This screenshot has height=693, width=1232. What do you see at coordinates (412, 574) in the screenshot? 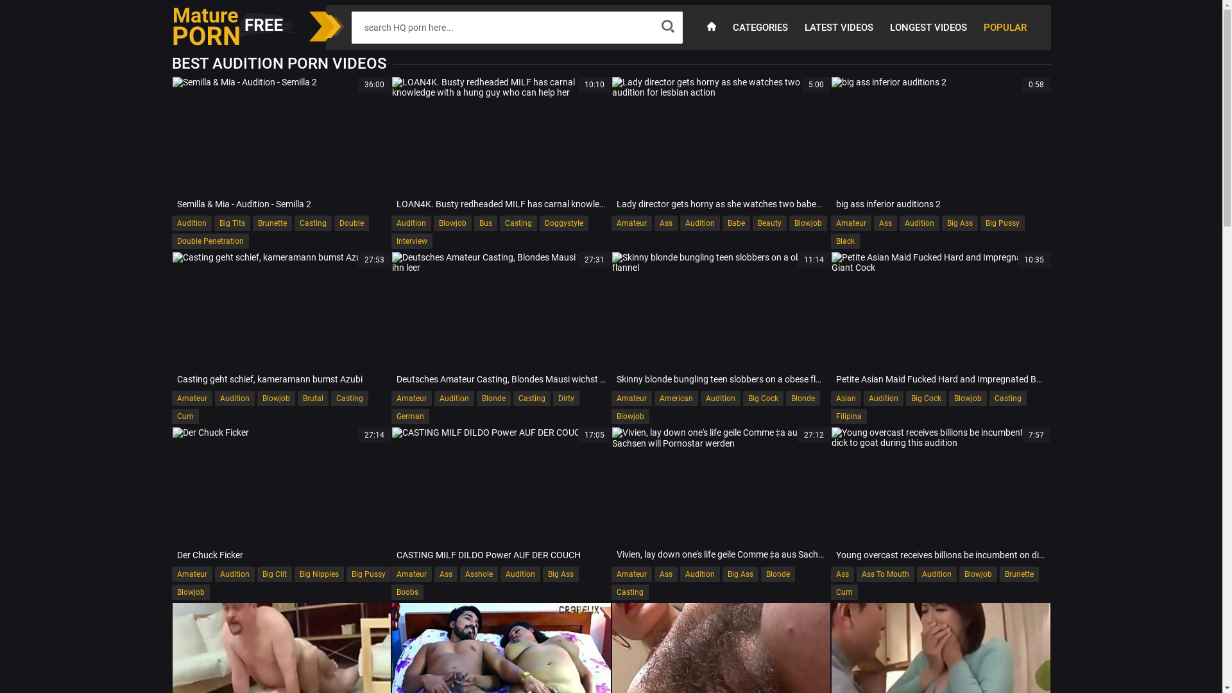
I see `Amateur` at bounding box center [412, 574].